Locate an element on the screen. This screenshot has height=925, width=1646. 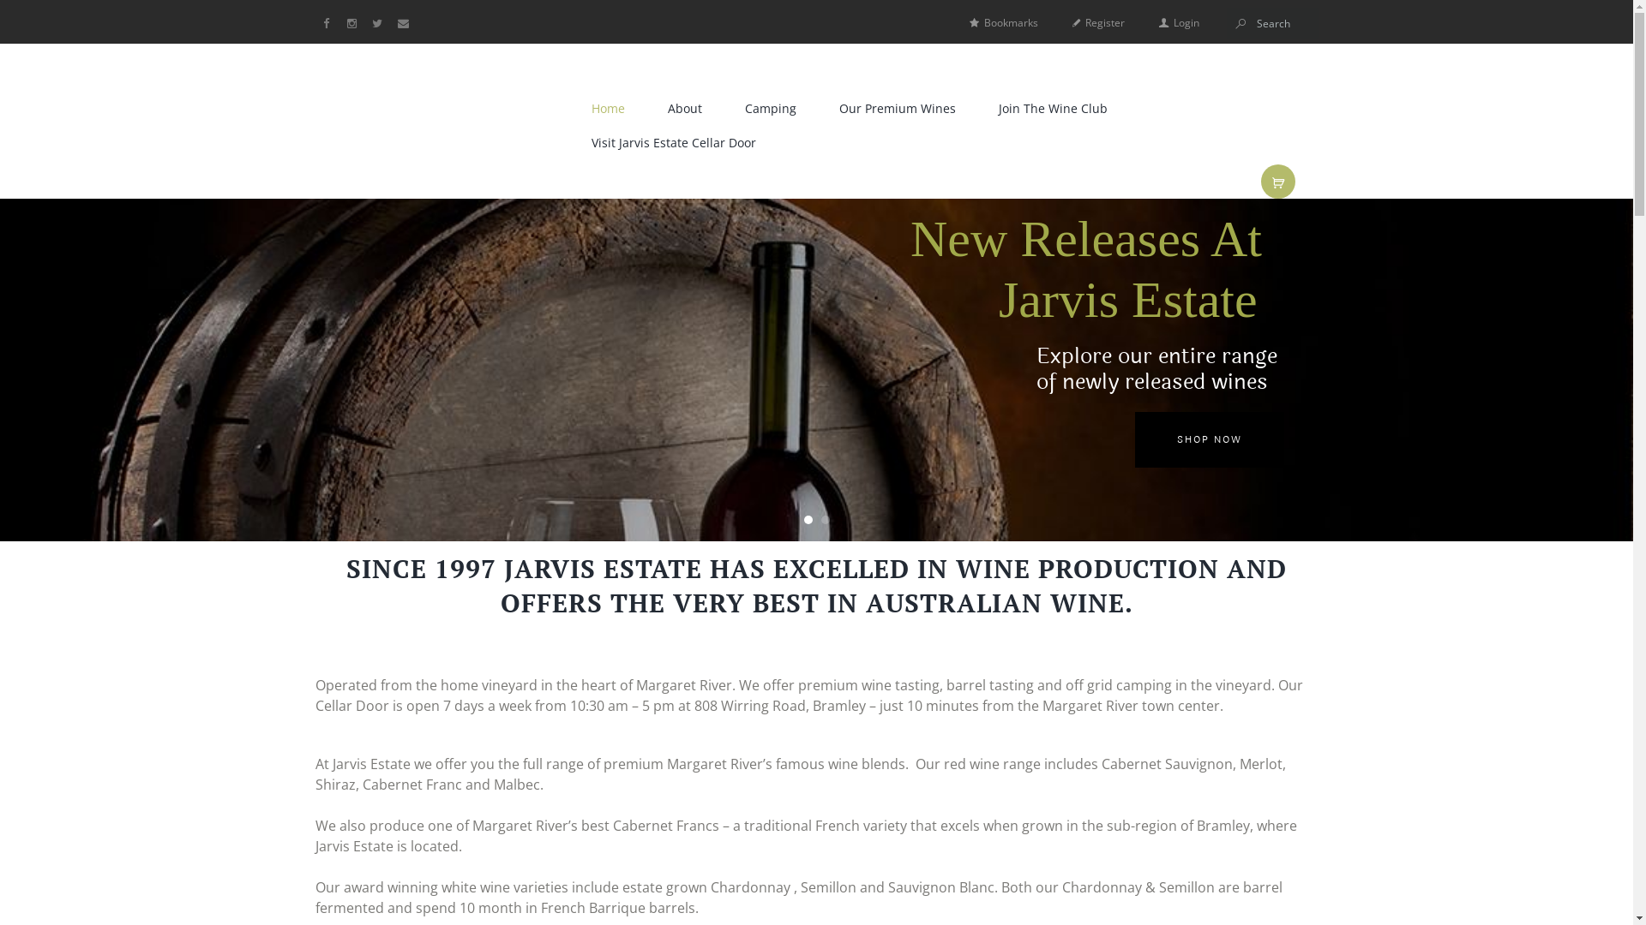
Our Premium Wines is located at coordinates (897, 108).